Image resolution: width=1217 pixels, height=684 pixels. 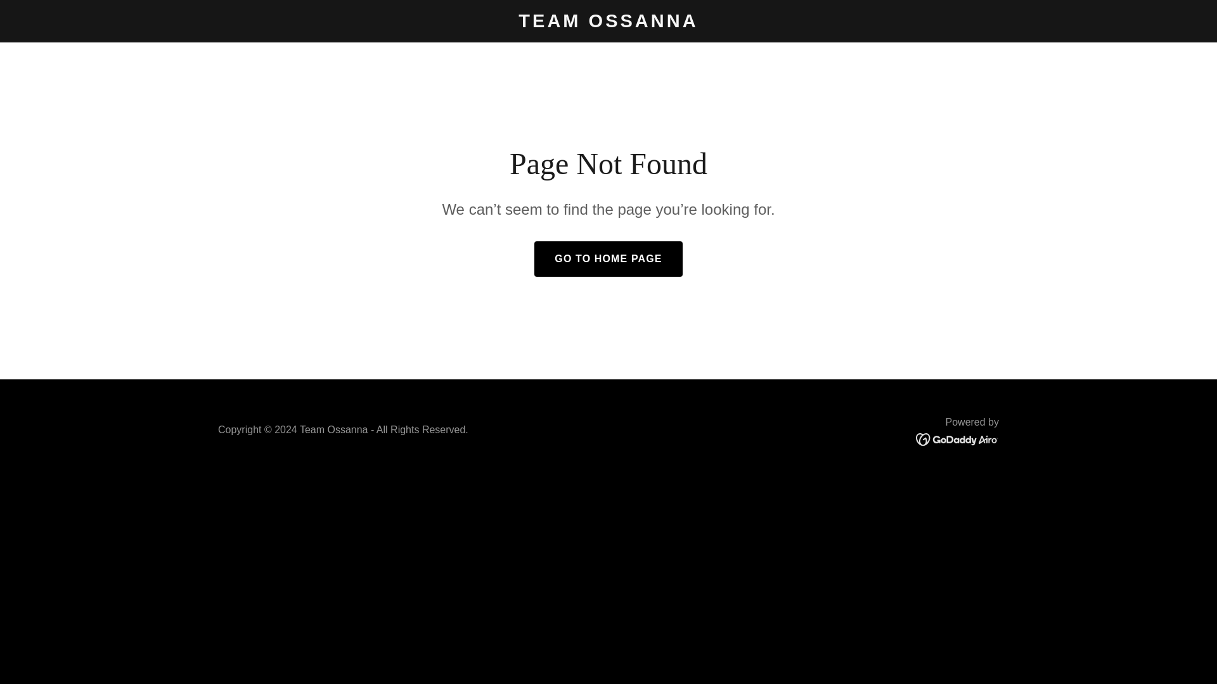 I want to click on Team Ossanna, so click(x=608, y=23).